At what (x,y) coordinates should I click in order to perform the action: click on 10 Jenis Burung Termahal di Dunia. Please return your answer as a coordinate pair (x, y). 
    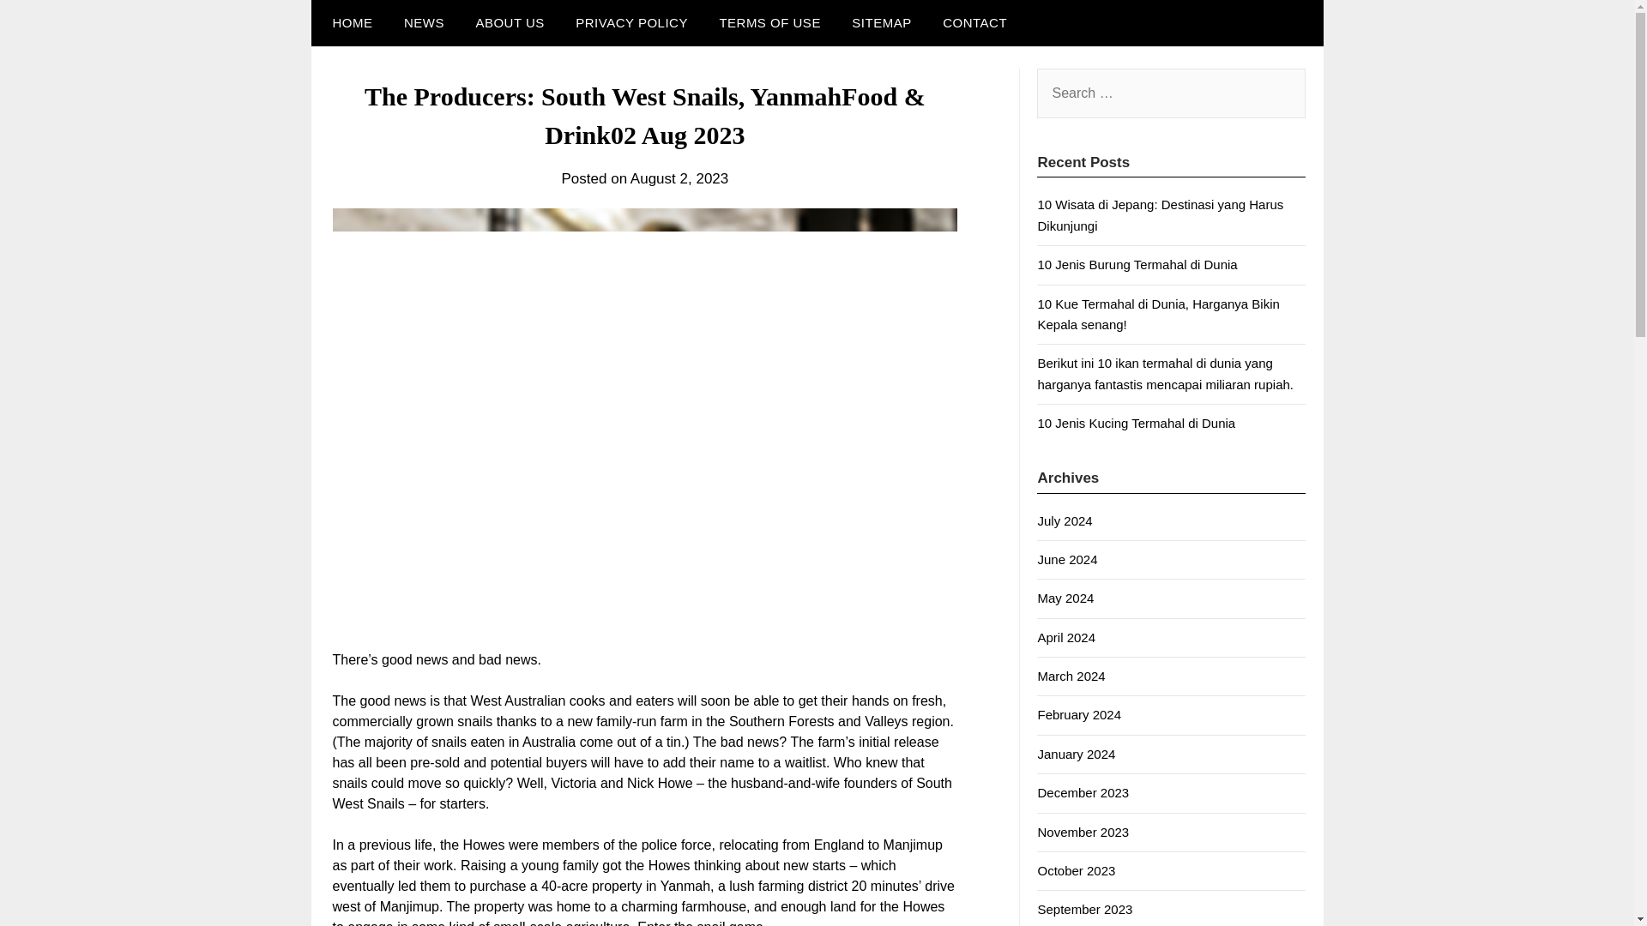
    Looking at the image, I should click on (1137, 264).